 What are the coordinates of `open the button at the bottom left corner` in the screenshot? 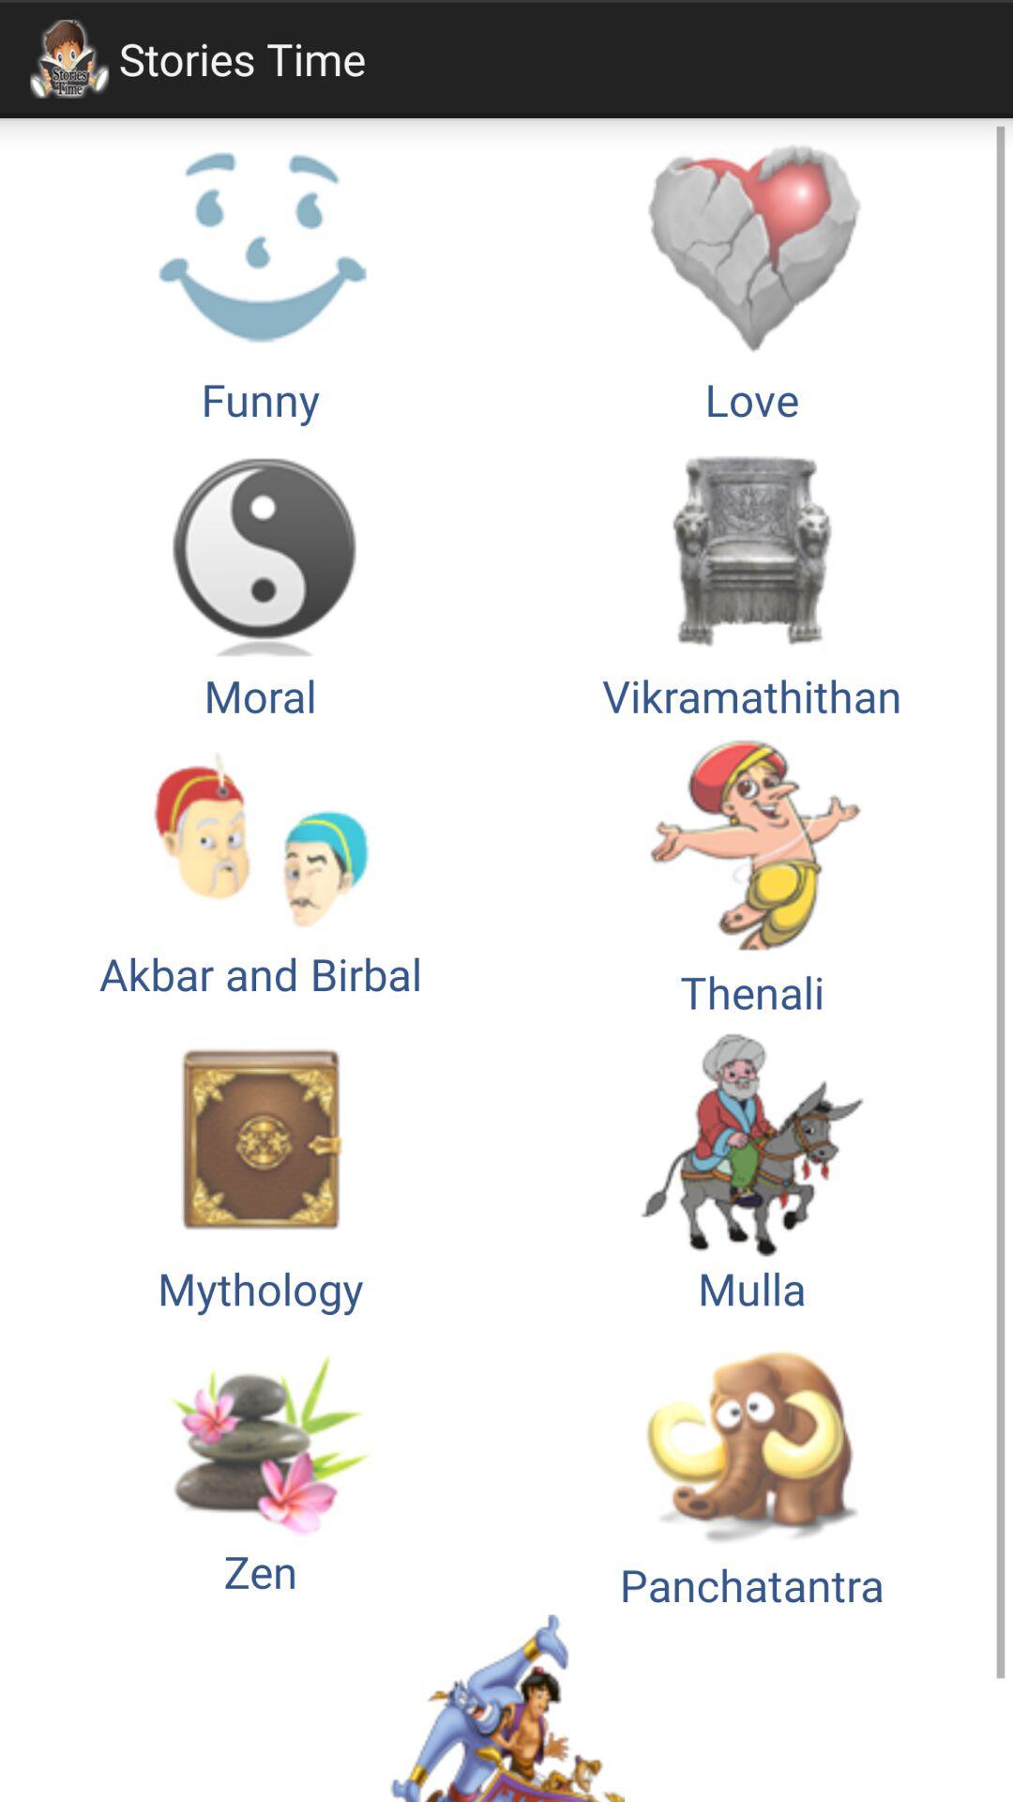 It's located at (261, 1466).